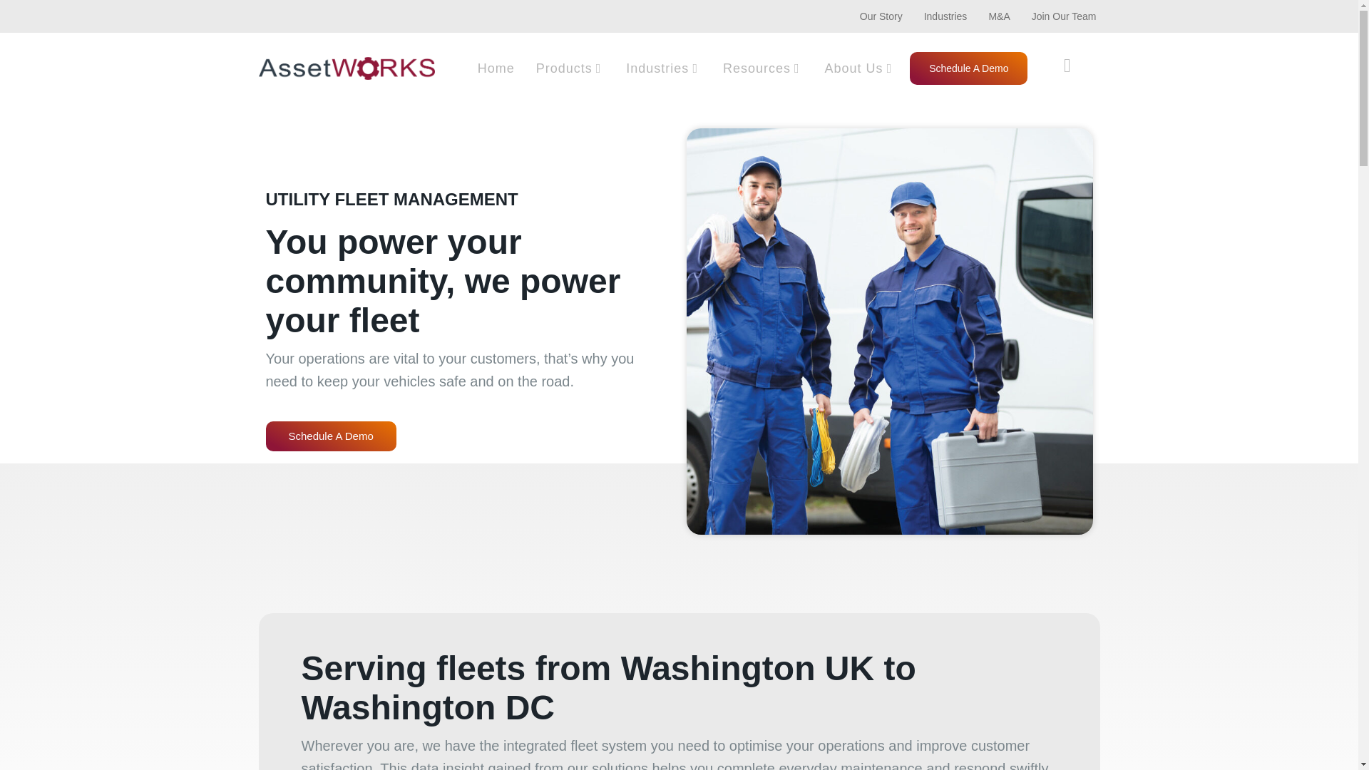 Image resolution: width=1369 pixels, height=770 pixels. Describe the element at coordinates (945, 16) in the screenshot. I see `Industries` at that location.